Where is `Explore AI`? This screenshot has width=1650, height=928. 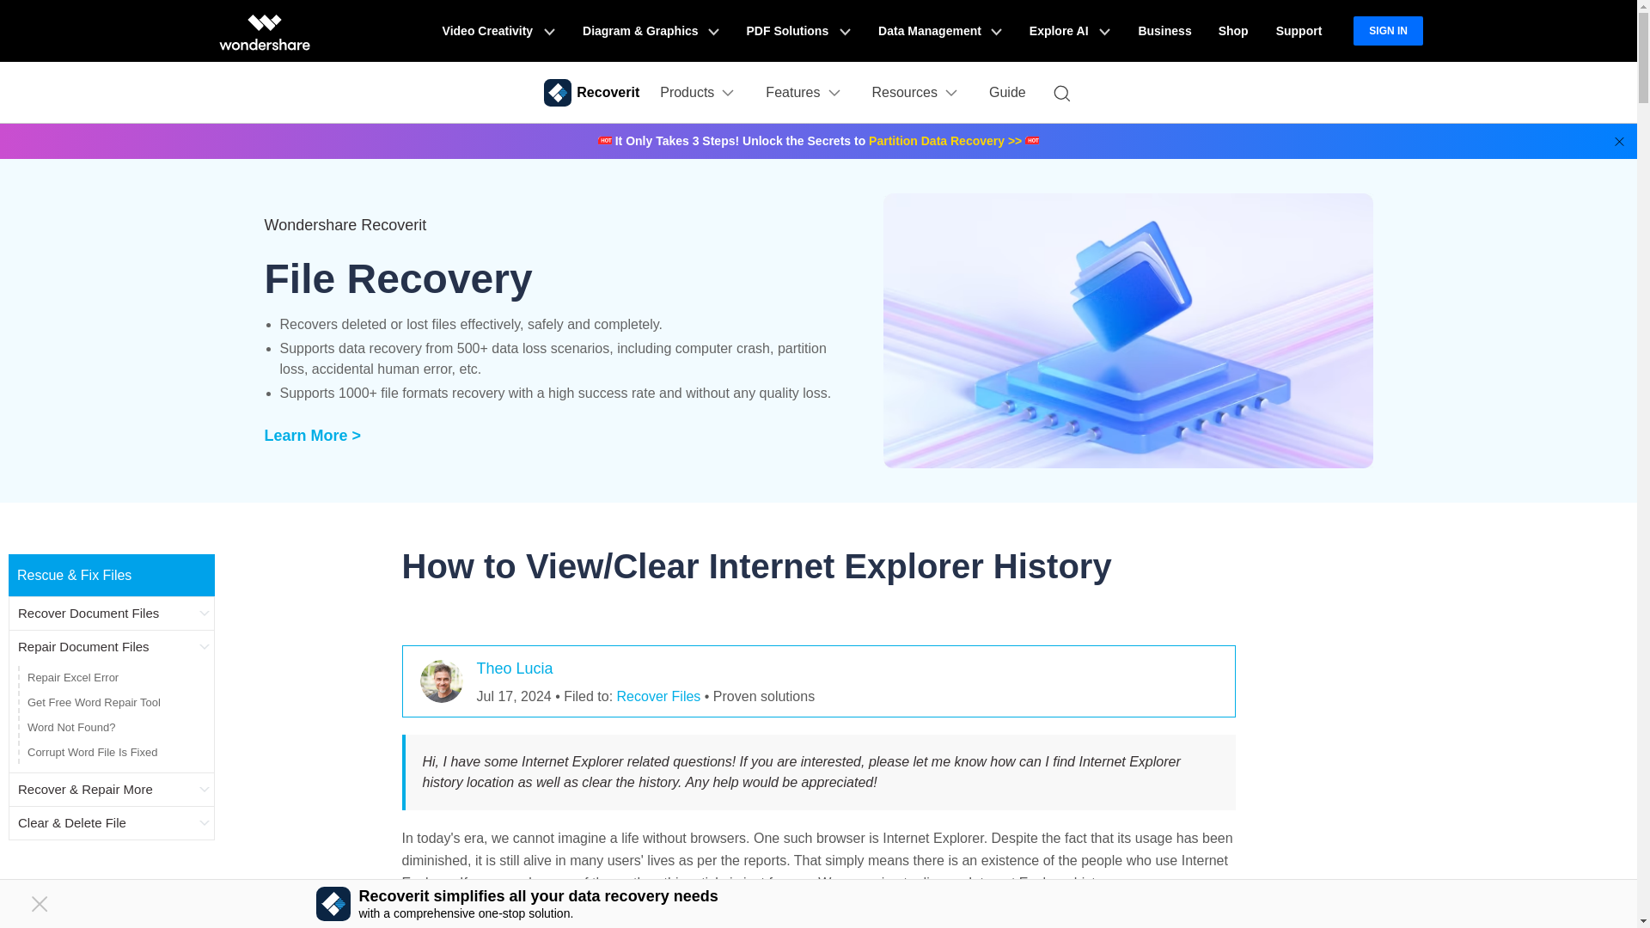
Explore AI is located at coordinates (1069, 31).